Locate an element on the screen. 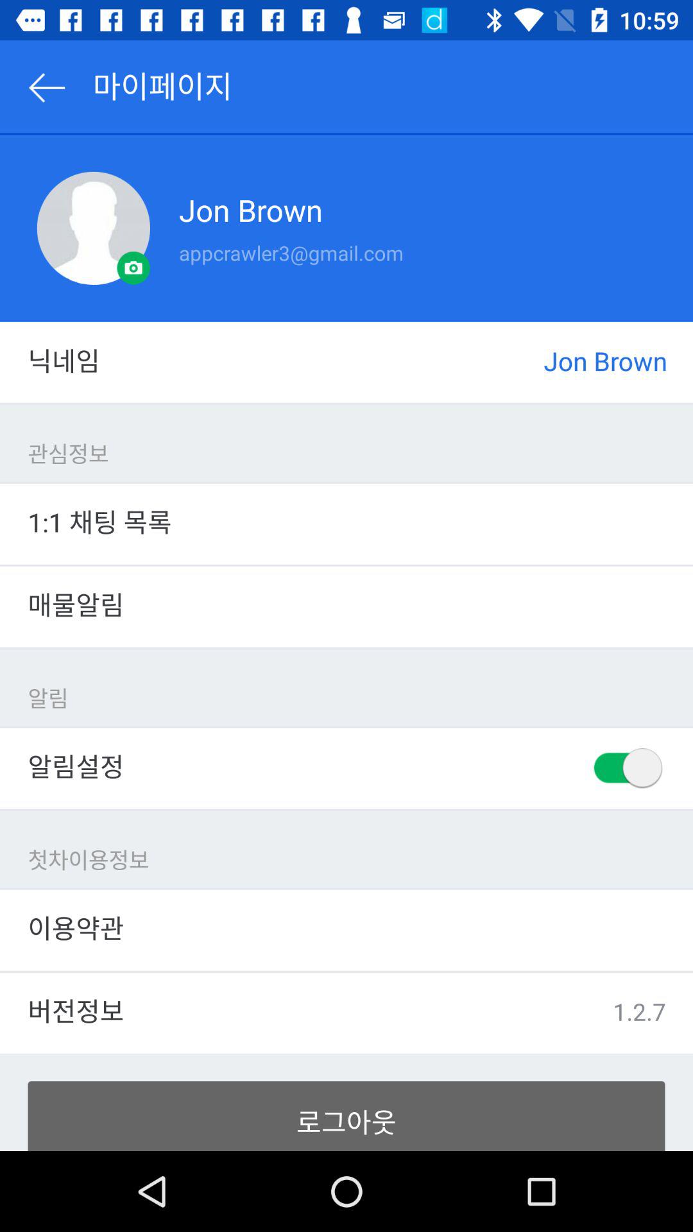  select the icon on the right is located at coordinates (626, 769).